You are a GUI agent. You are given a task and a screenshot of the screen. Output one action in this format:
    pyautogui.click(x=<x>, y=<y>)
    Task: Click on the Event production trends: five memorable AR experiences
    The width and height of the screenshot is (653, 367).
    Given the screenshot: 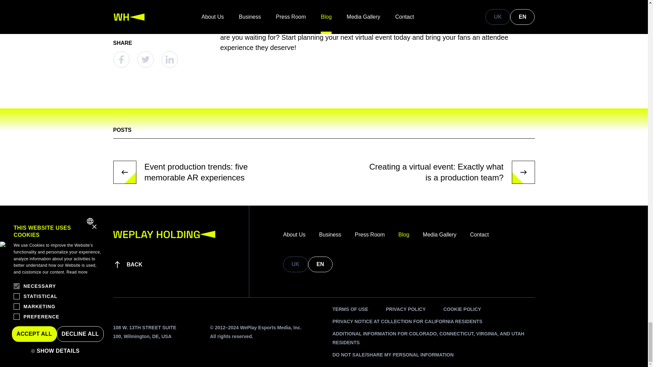 What is the action you would take?
    pyautogui.click(x=199, y=172)
    